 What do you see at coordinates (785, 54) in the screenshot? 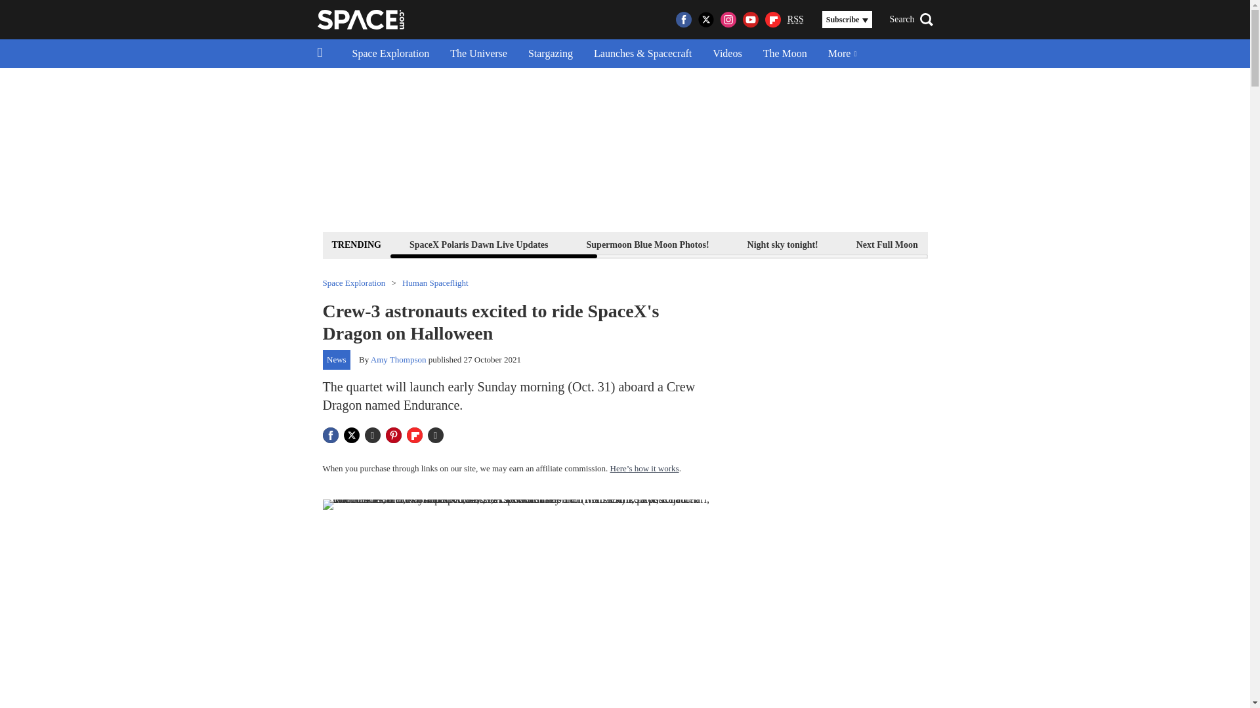
I see `The Moon` at bounding box center [785, 54].